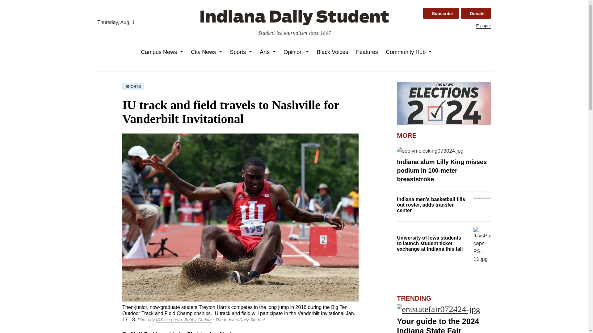 This screenshot has height=333, width=593. What do you see at coordinates (367, 52) in the screenshot?
I see `Features` at bounding box center [367, 52].